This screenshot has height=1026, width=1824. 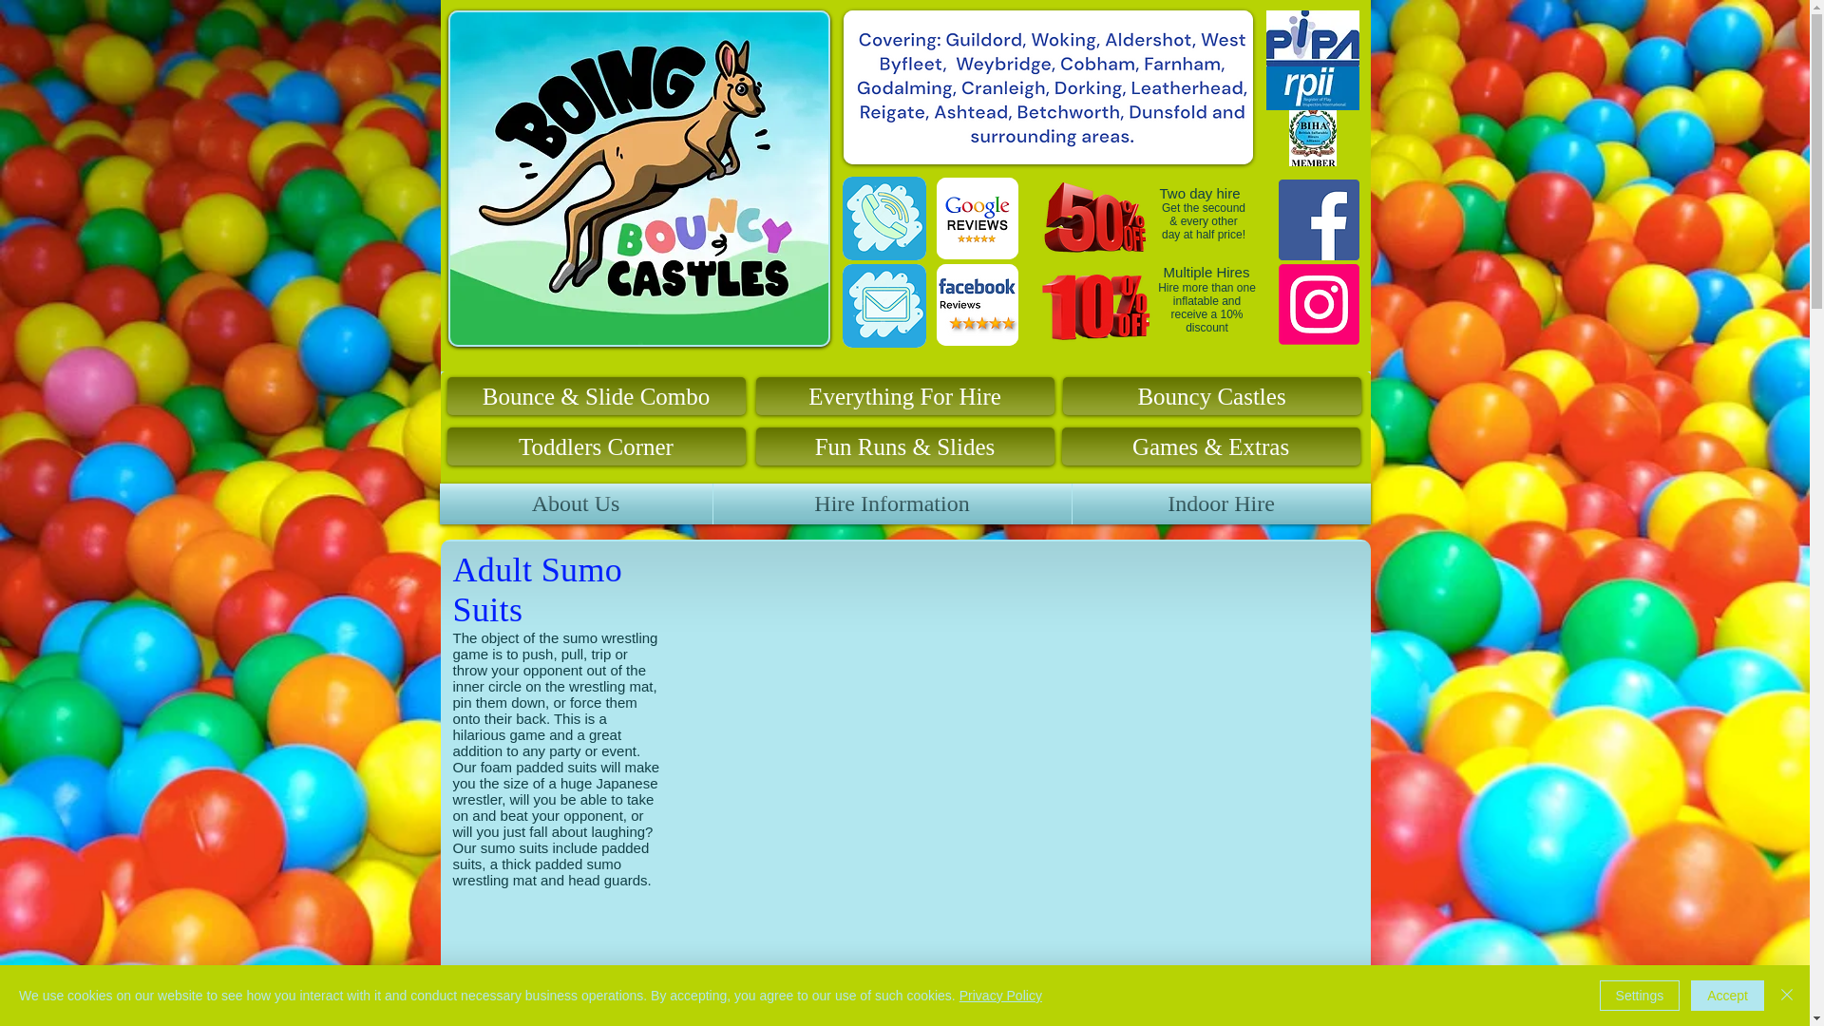 I want to click on About Us, so click(x=575, y=503).